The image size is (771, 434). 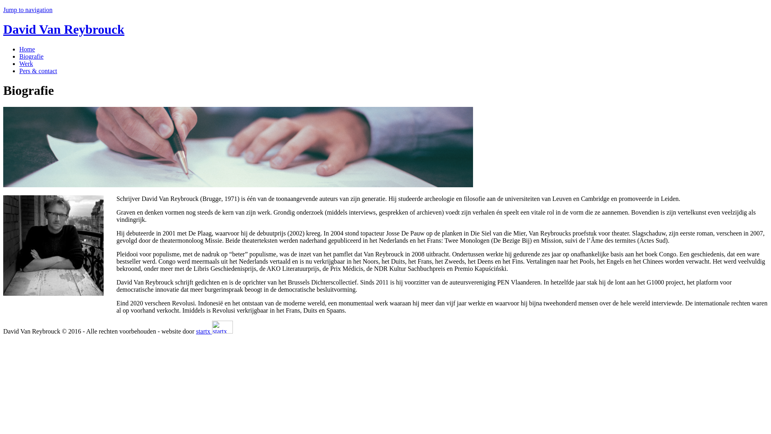 I want to click on Pers & contact, so click(x=38, y=71).